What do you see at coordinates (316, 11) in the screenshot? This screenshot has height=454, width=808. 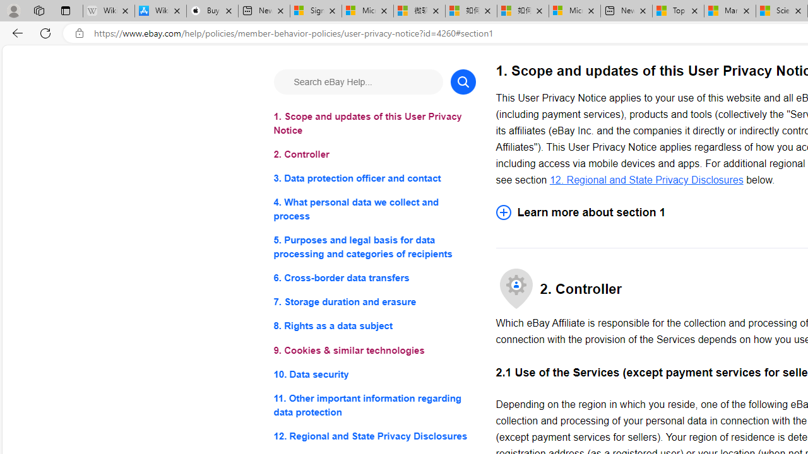 I see `Sign in to your Microsoft account` at bounding box center [316, 11].